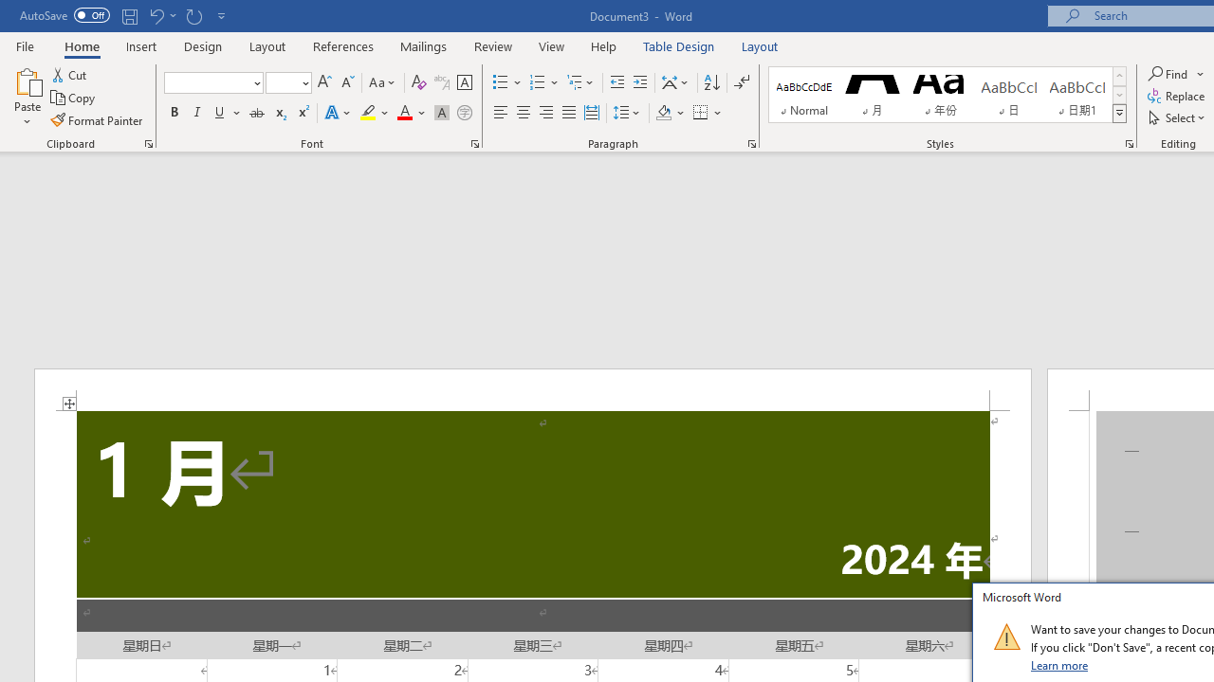 This screenshot has height=682, width=1214. Describe the element at coordinates (581, 83) in the screenshot. I see `Multilevel List` at that location.